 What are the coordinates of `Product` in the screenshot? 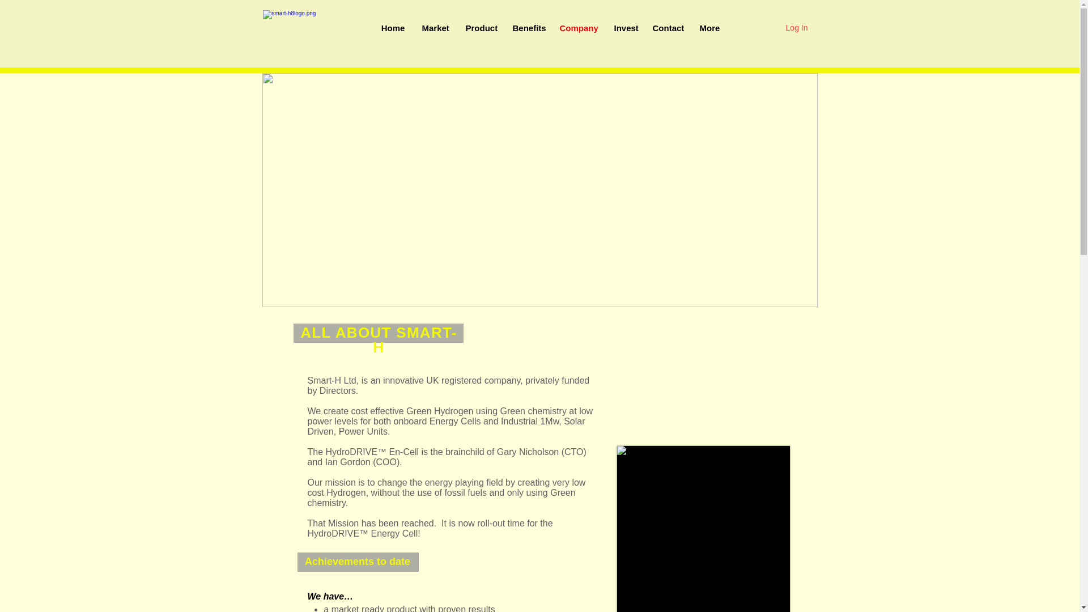 It's located at (480, 28).